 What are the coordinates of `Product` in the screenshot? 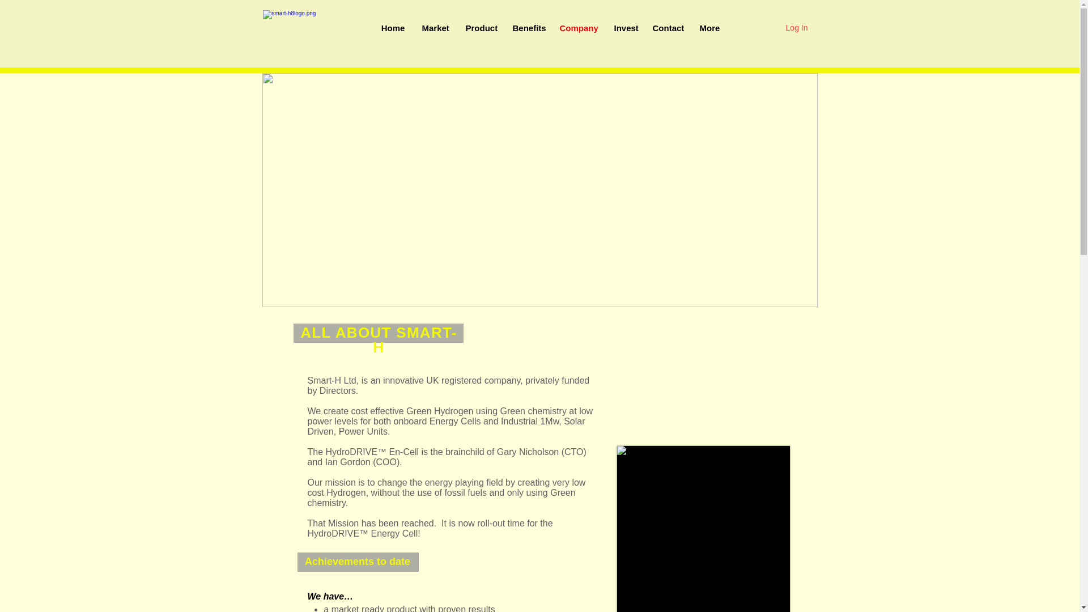 It's located at (480, 28).